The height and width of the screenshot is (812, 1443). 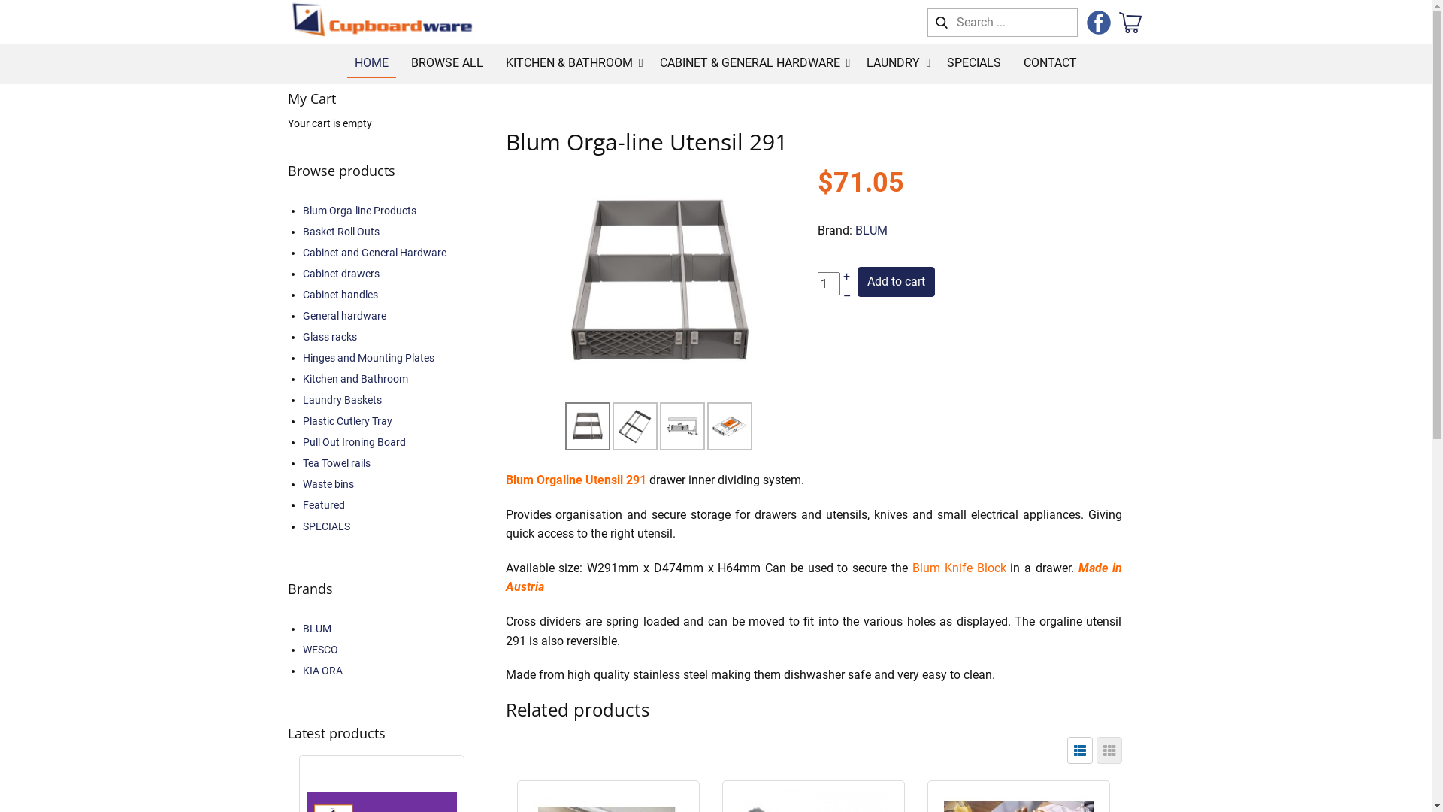 What do you see at coordinates (1051, 64) in the screenshot?
I see `CONTACT` at bounding box center [1051, 64].